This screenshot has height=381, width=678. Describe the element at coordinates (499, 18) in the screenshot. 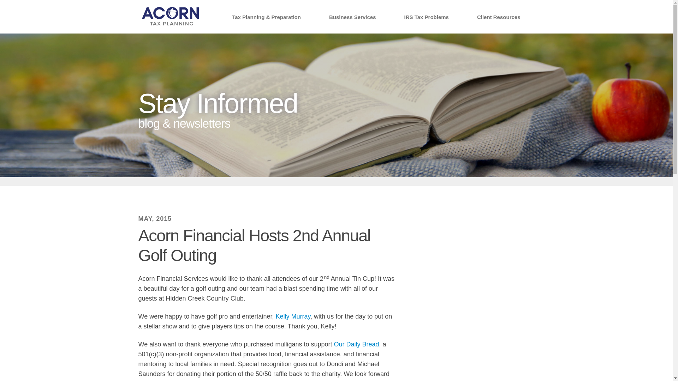

I see `Client Resources` at that location.